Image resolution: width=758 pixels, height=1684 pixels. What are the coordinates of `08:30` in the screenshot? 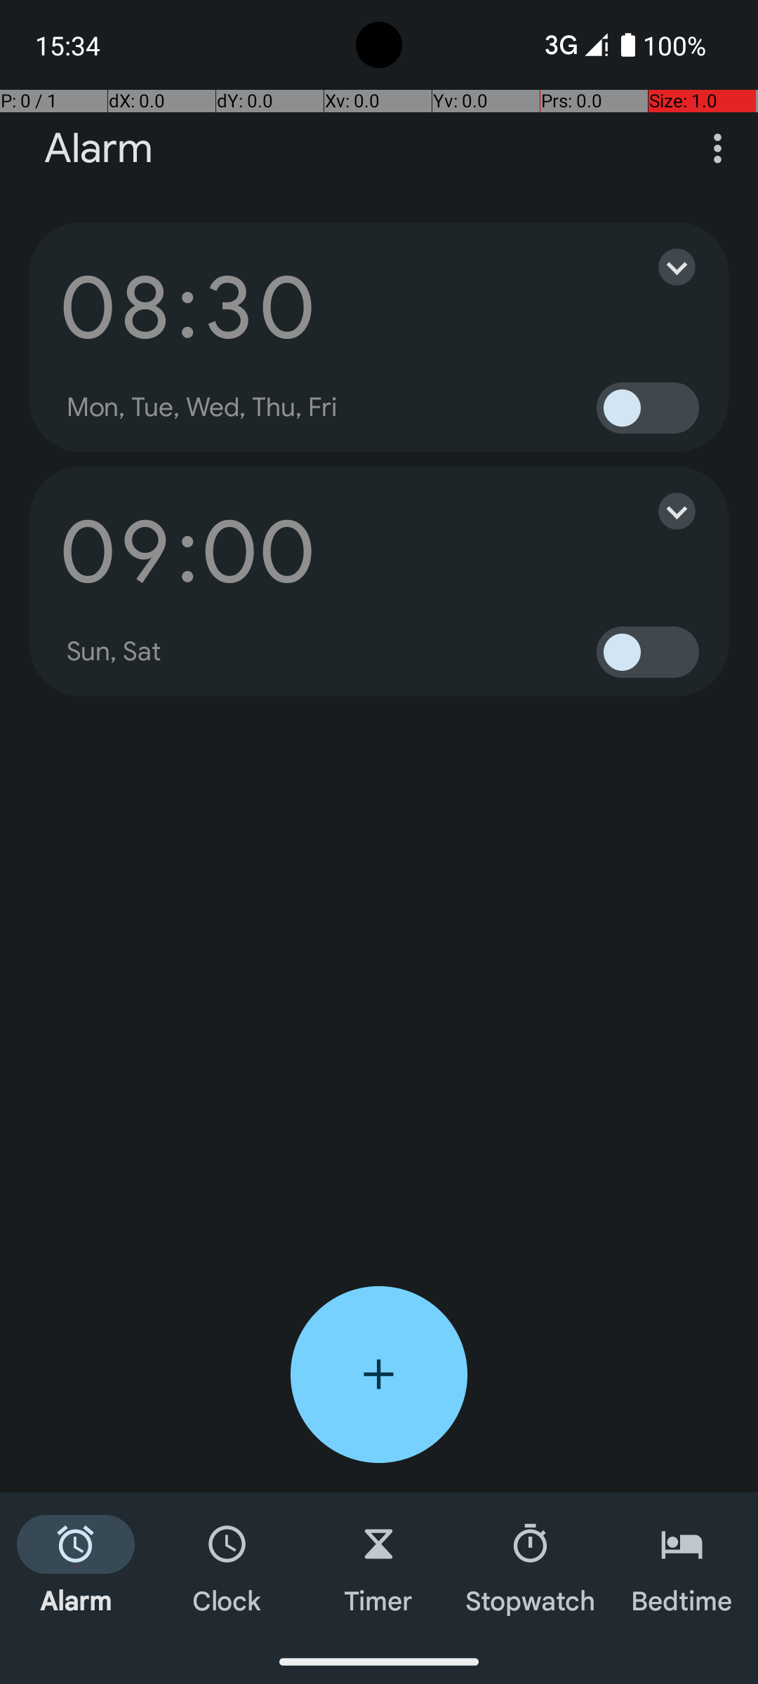 It's located at (187, 307).